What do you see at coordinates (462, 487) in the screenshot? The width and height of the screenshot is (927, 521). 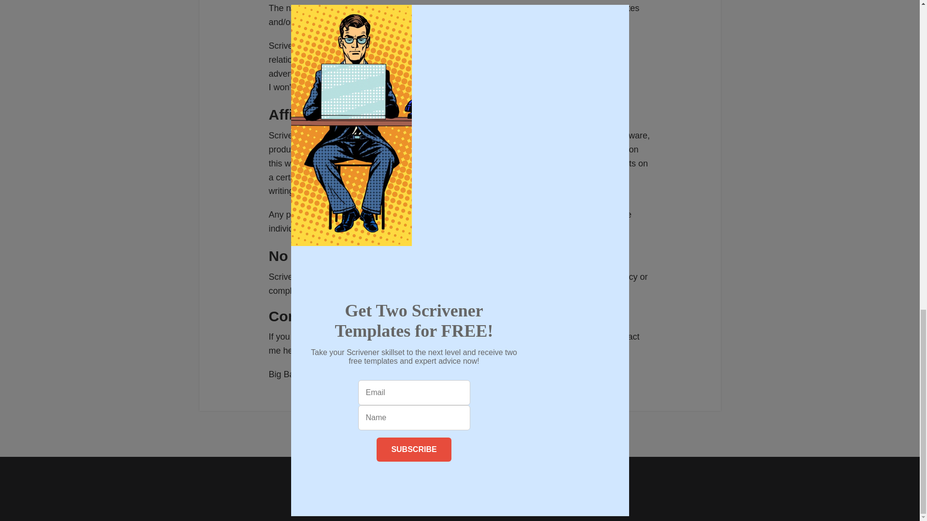 I see `Privacy Policy` at bounding box center [462, 487].